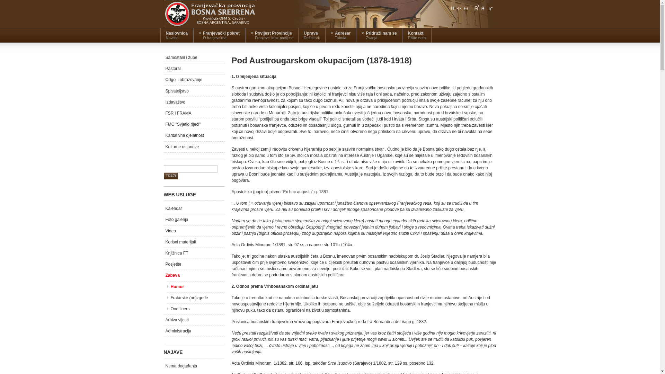  What do you see at coordinates (272, 35) in the screenshot?
I see `Povijest Provincije
Franjevci kroz povijest` at bounding box center [272, 35].